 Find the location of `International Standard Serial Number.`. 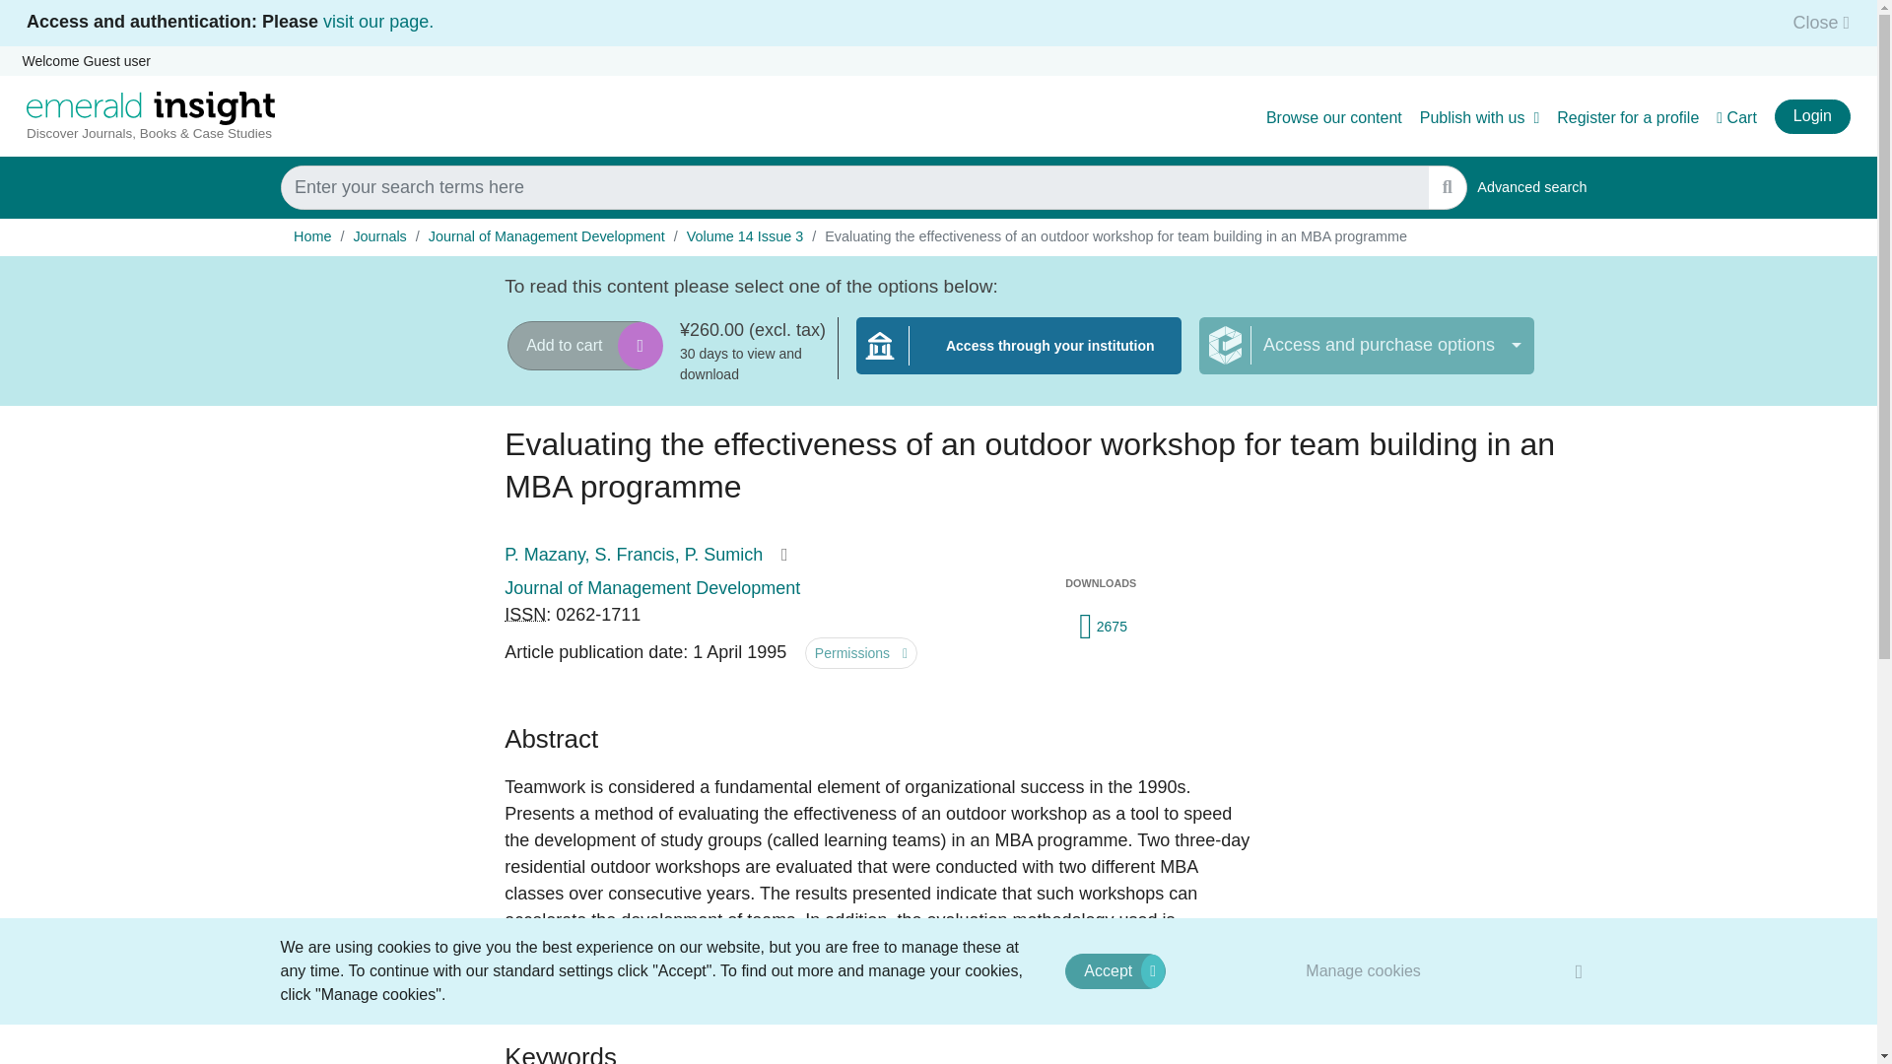

International Standard Serial Number. is located at coordinates (525, 615).